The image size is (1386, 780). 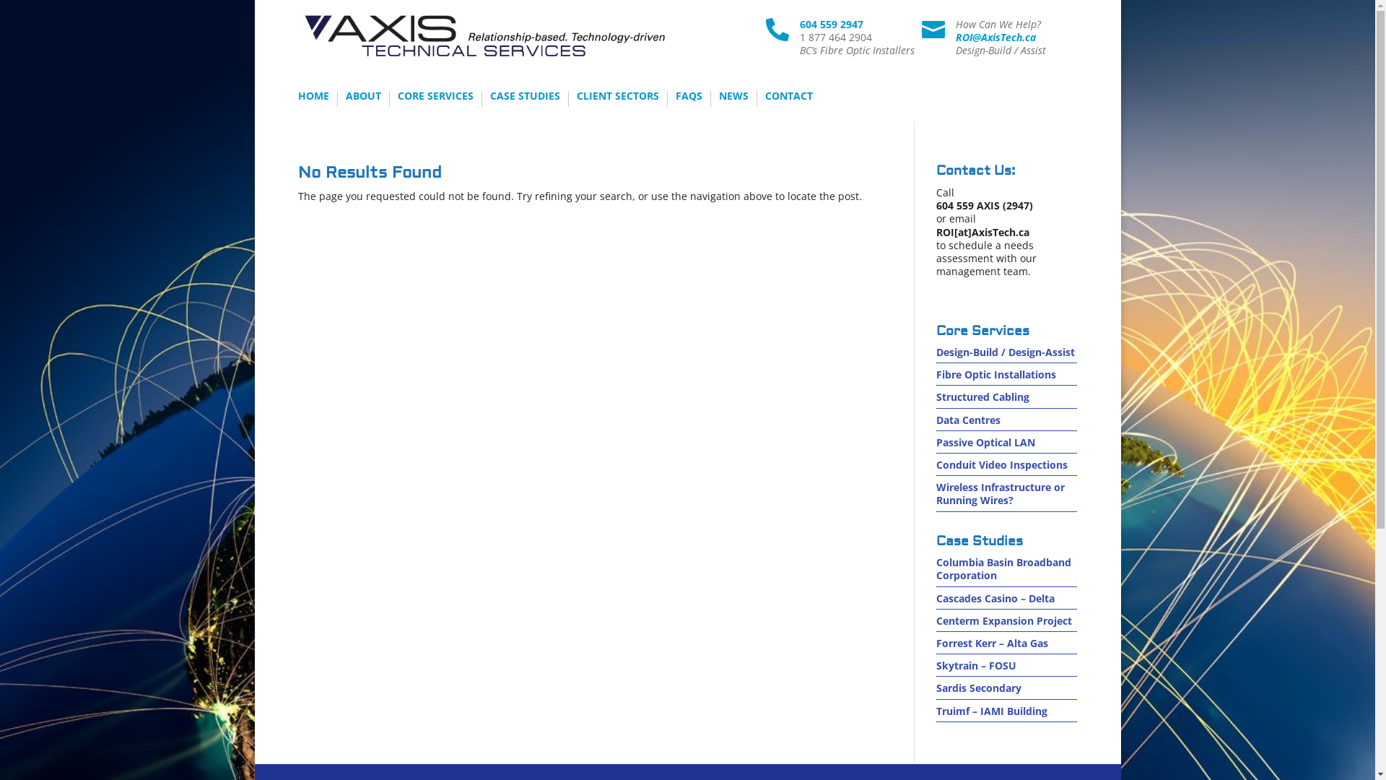 I want to click on CLIENT SECTORS, so click(x=617, y=99).